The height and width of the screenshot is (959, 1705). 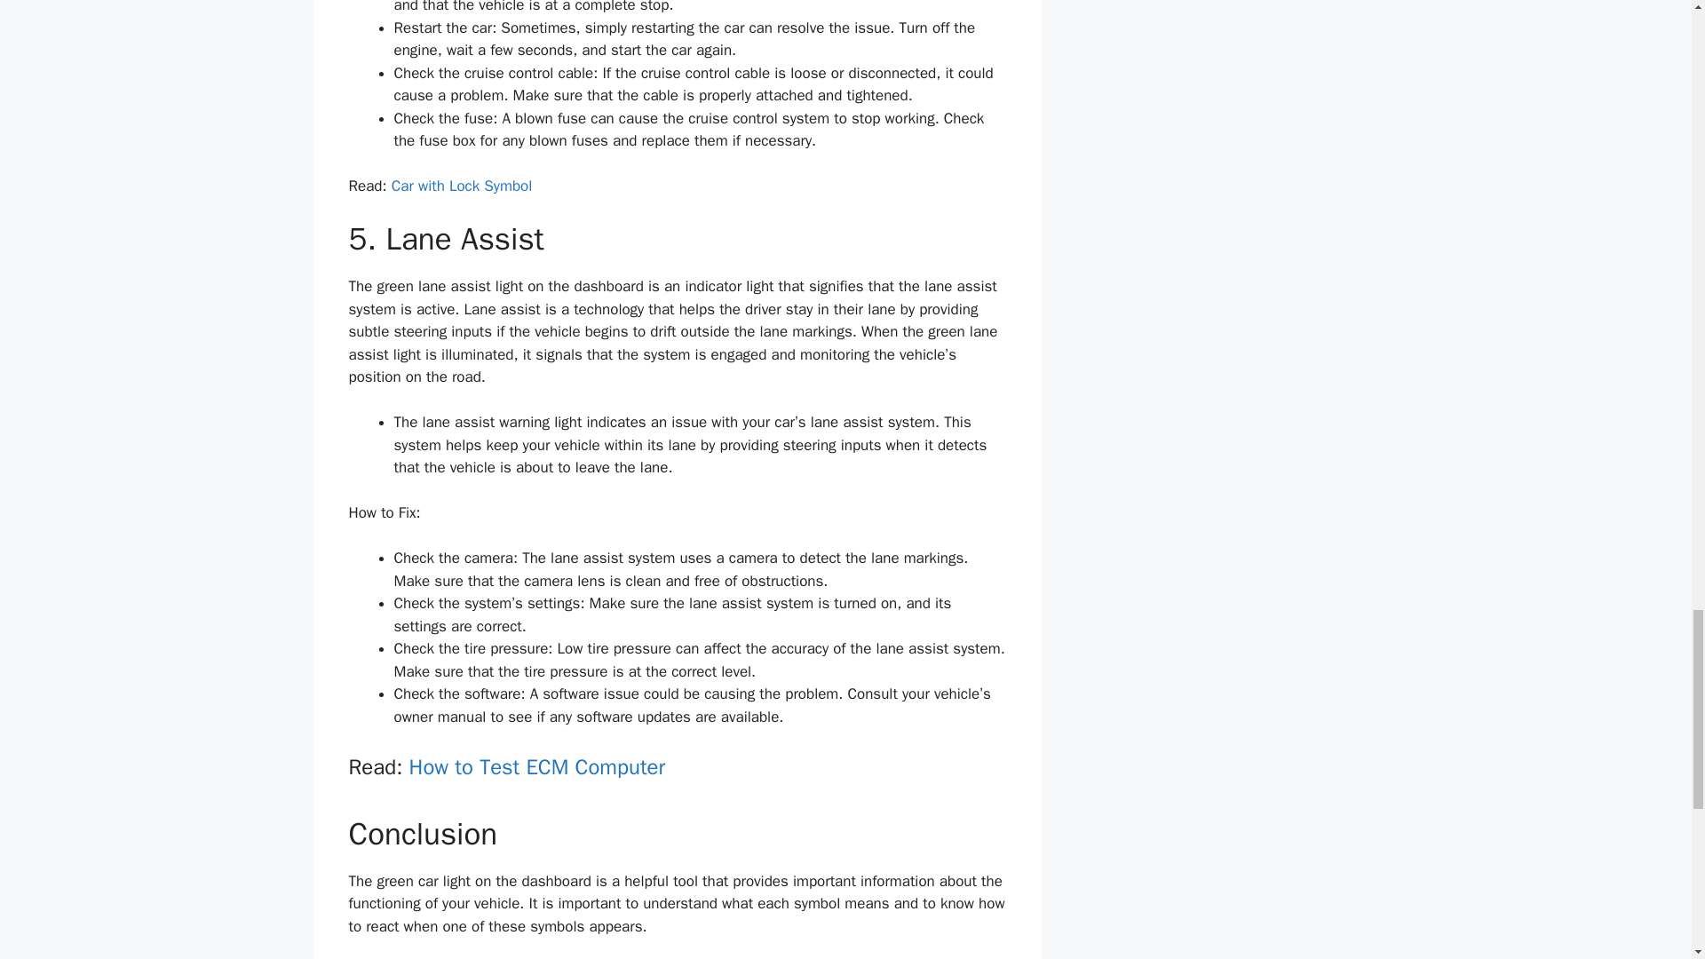 What do you see at coordinates (537, 767) in the screenshot?
I see `How to Test ECM Computer` at bounding box center [537, 767].